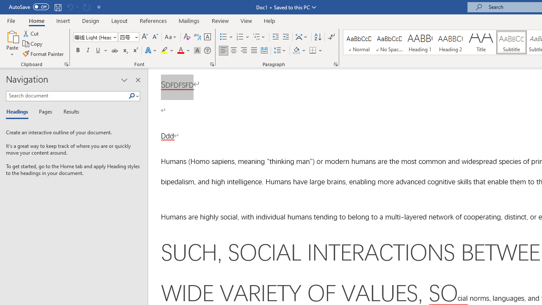 This screenshot has height=305, width=542. What do you see at coordinates (275, 37) in the screenshot?
I see `Decrease Indent` at bounding box center [275, 37].